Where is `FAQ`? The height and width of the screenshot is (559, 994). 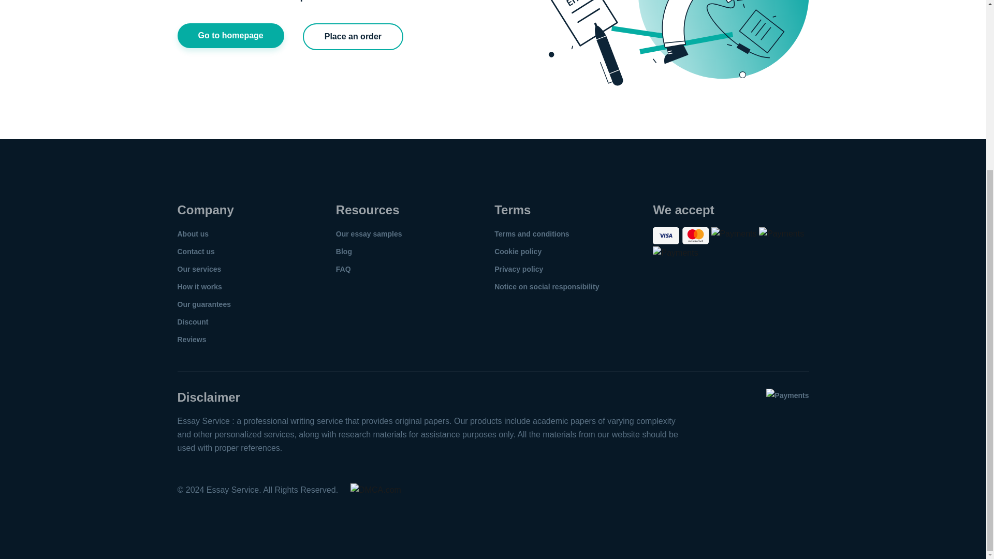 FAQ is located at coordinates (343, 269).